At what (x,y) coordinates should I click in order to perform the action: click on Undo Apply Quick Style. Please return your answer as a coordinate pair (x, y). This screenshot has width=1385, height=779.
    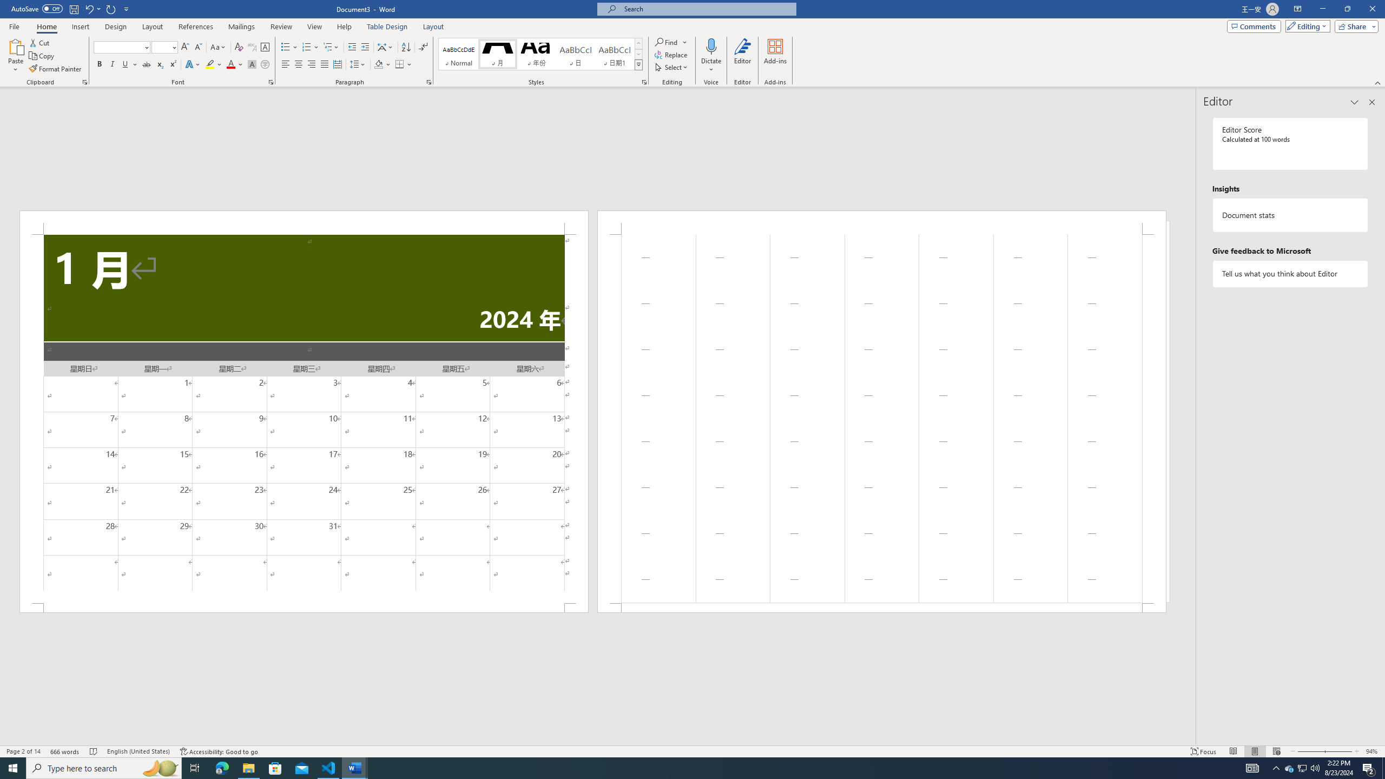
    Looking at the image, I should click on (92, 9).